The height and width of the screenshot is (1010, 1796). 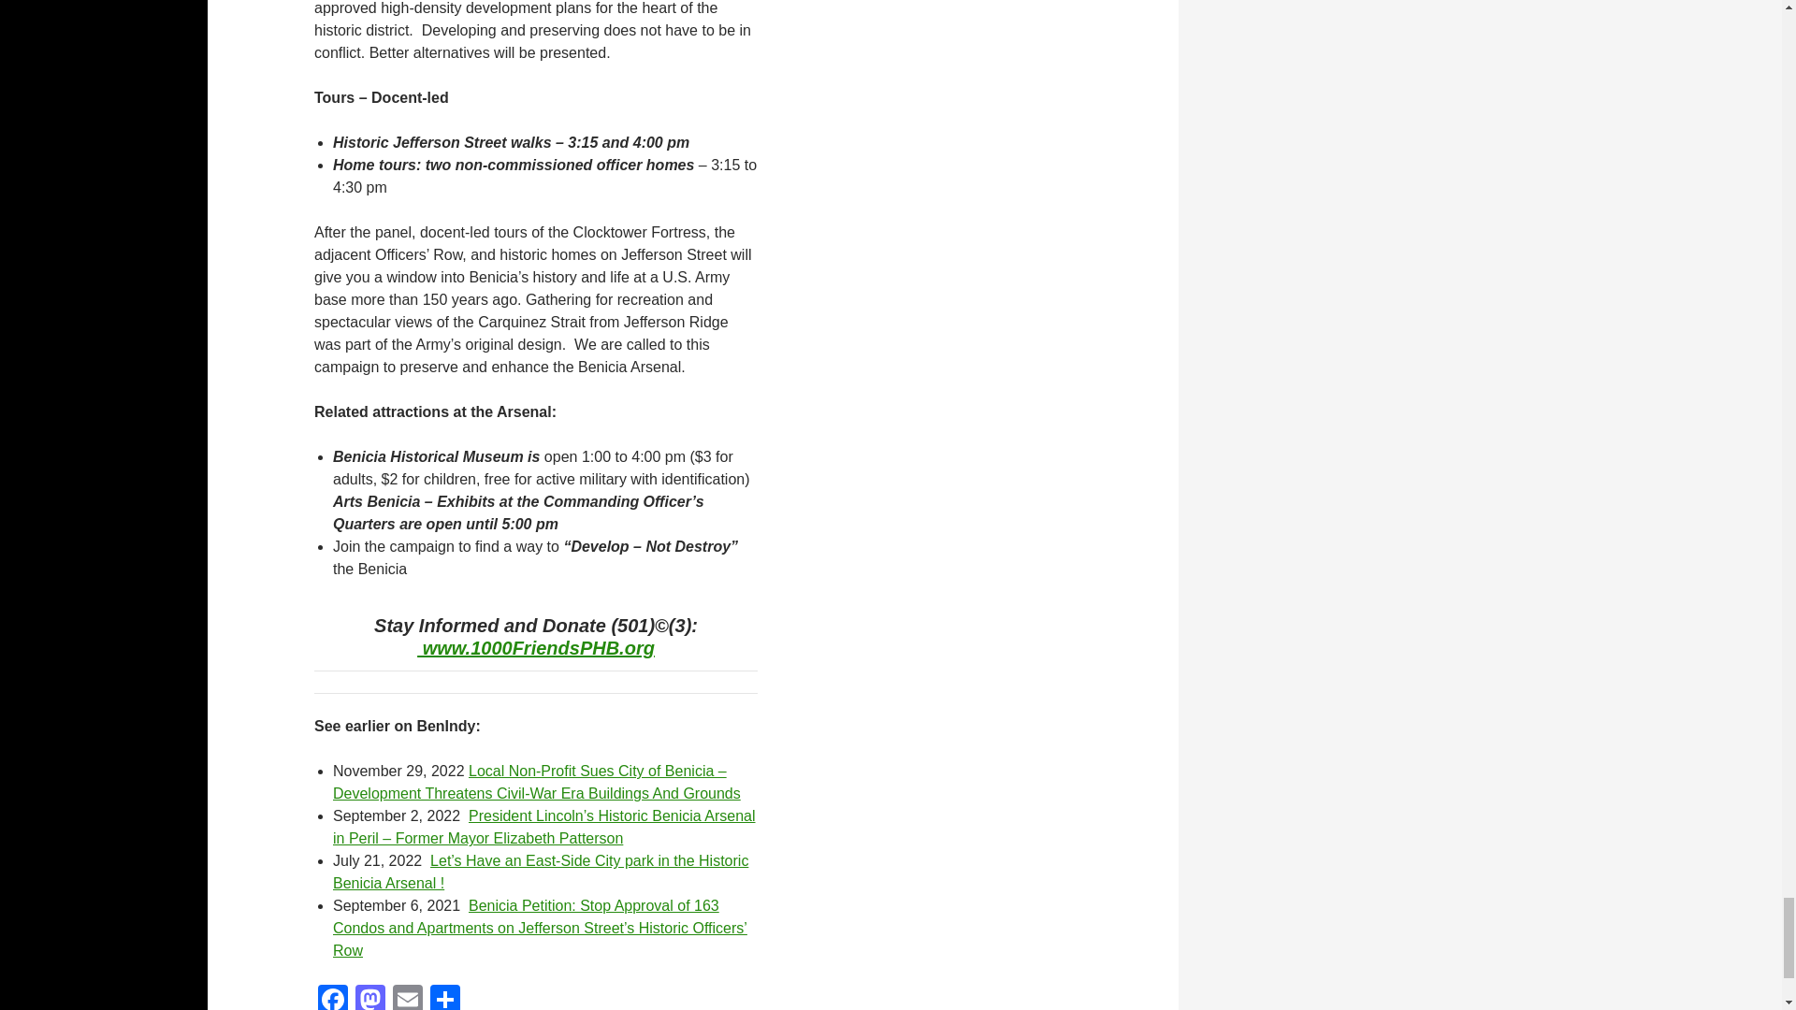 What do you see at coordinates (370, 997) in the screenshot?
I see `Mastodon` at bounding box center [370, 997].